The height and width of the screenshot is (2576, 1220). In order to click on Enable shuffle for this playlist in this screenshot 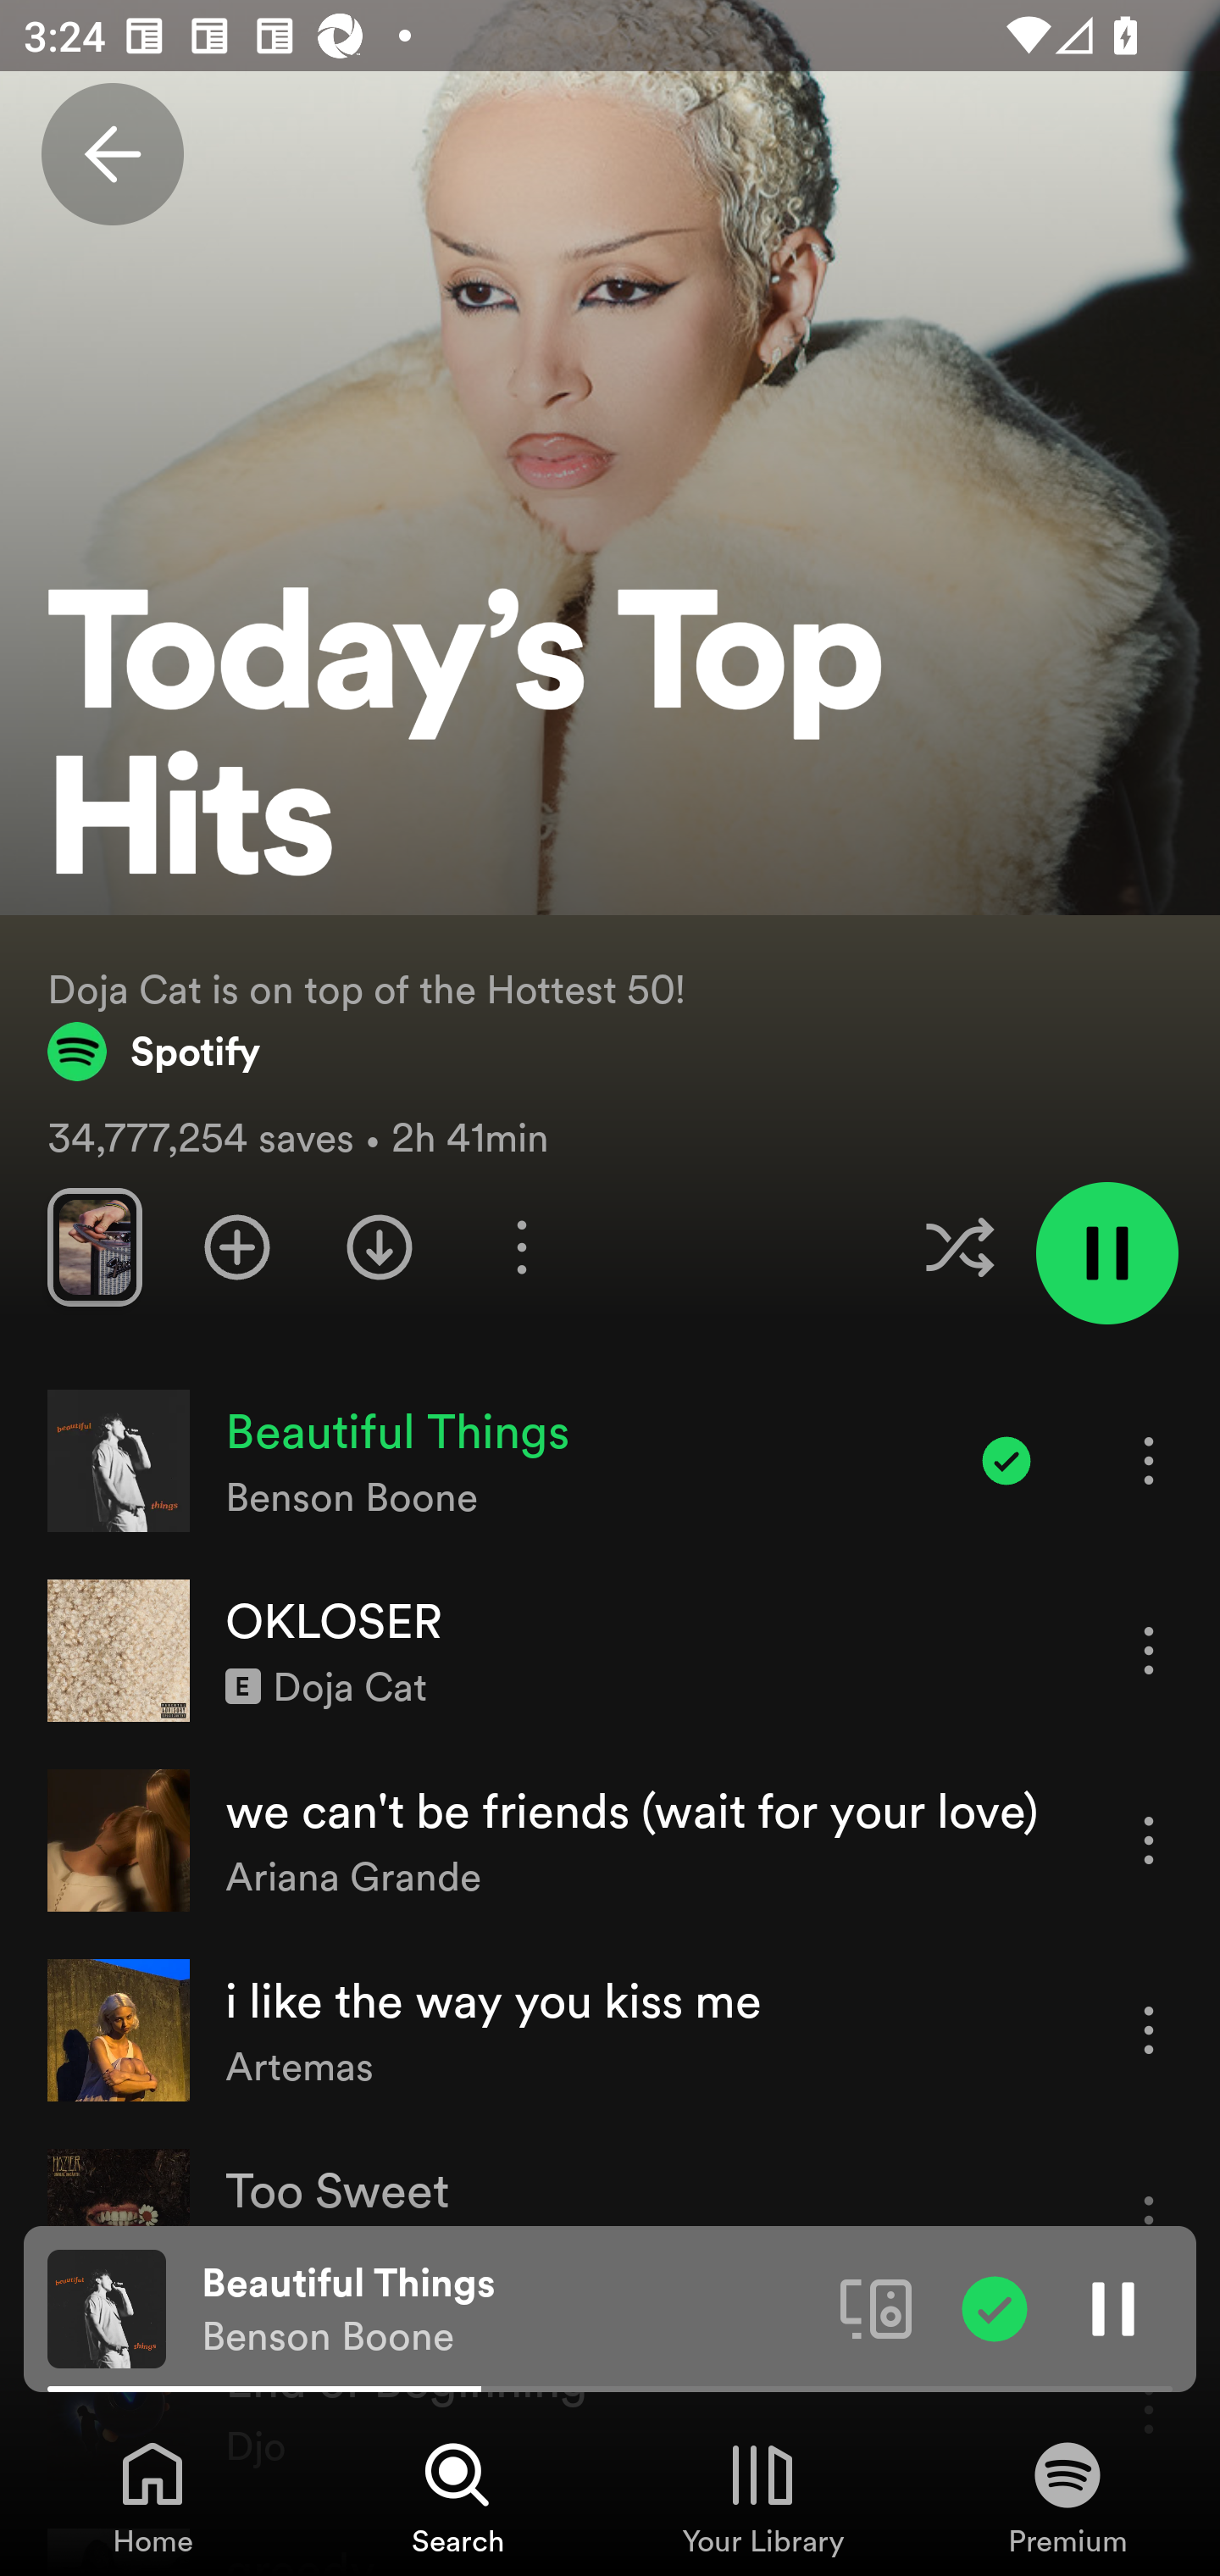, I will do `click(959, 1247)`.